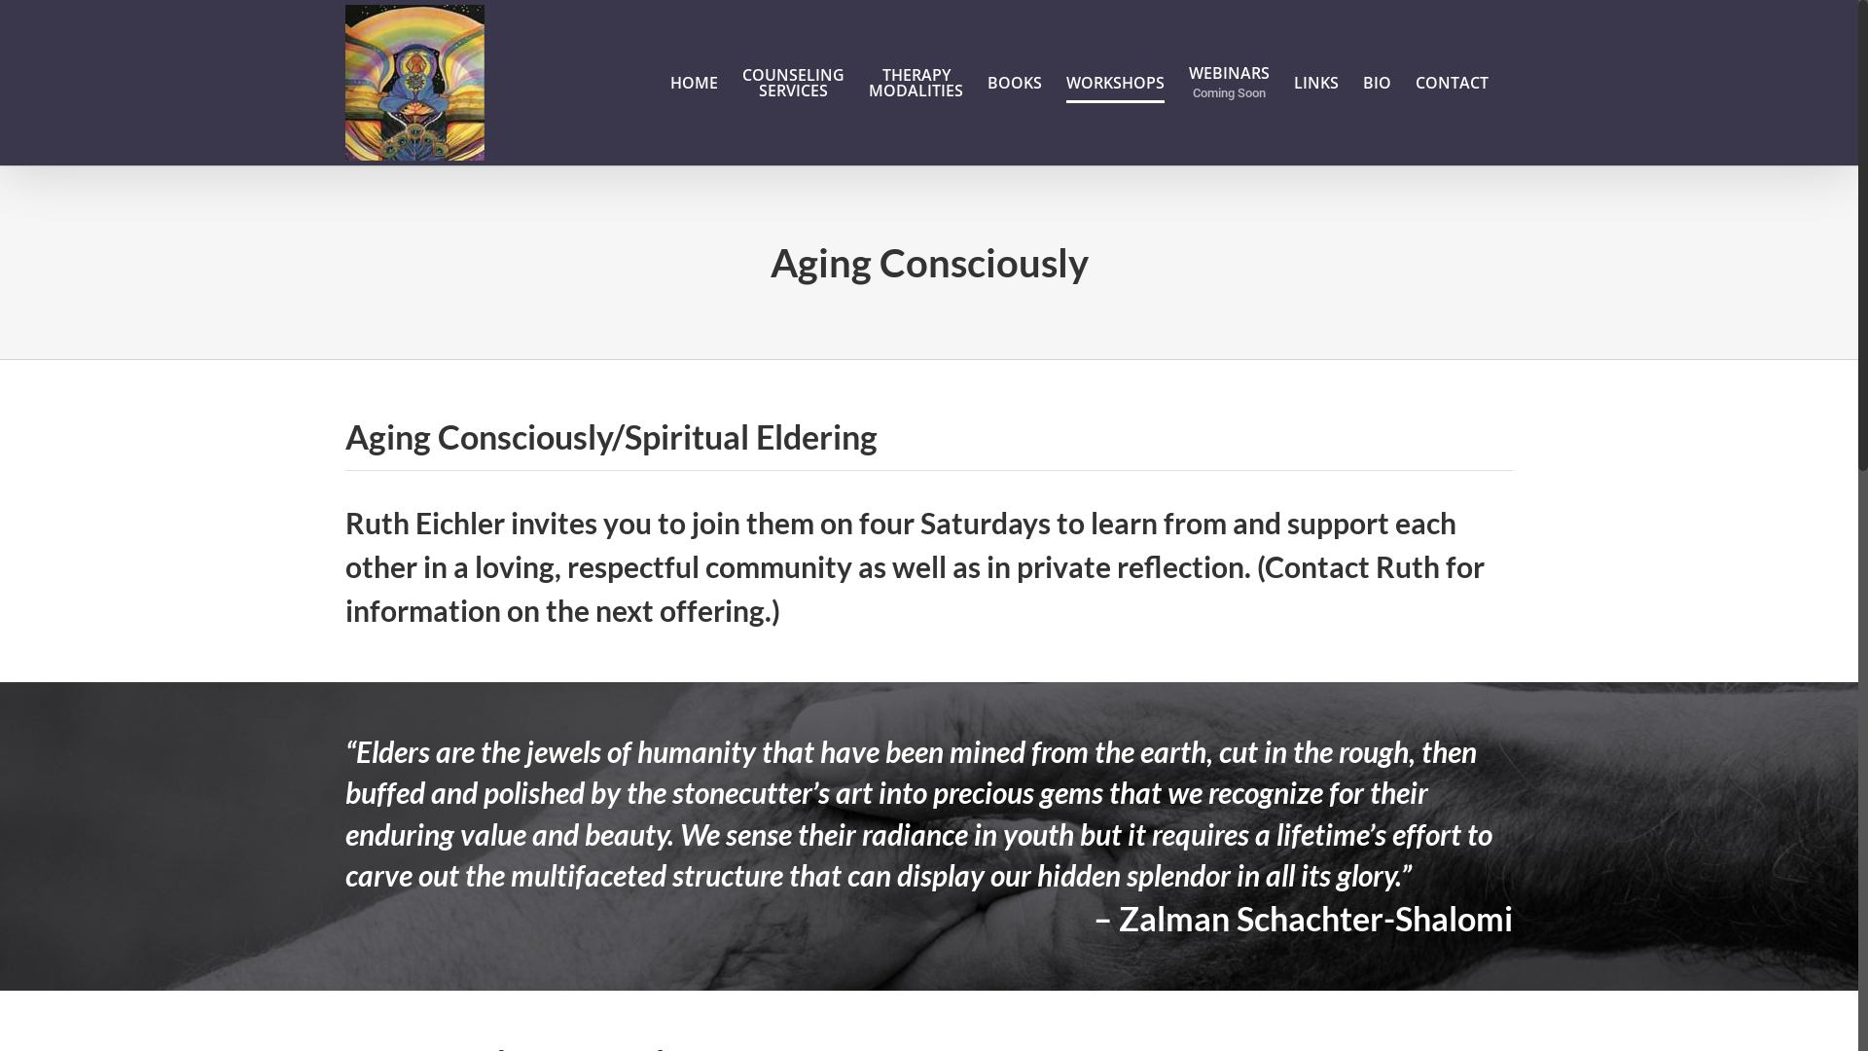 The width and height of the screenshot is (1868, 1051). Describe the element at coordinates (916, 83) in the screenshot. I see `THERAPY
MODALITIES` at that location.